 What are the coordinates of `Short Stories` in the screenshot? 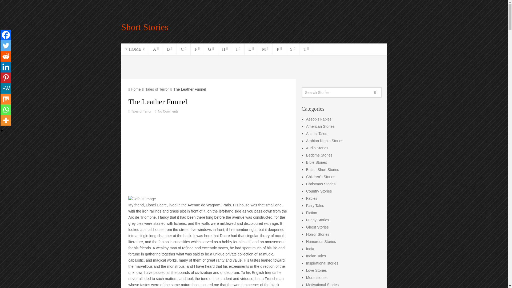 It's located at (145, 27).